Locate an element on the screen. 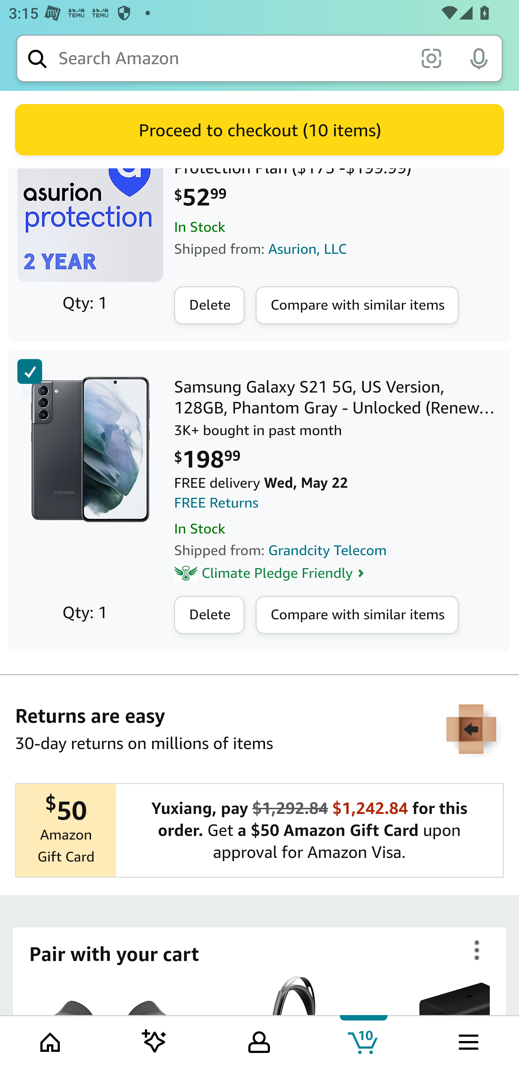  scan it is located at coordinates (431, 58).